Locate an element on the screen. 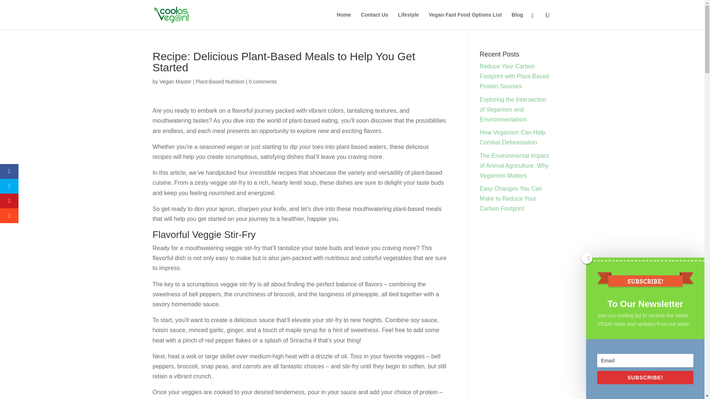  Vegan Fast Food Options List is located at coordinates (465, 21).